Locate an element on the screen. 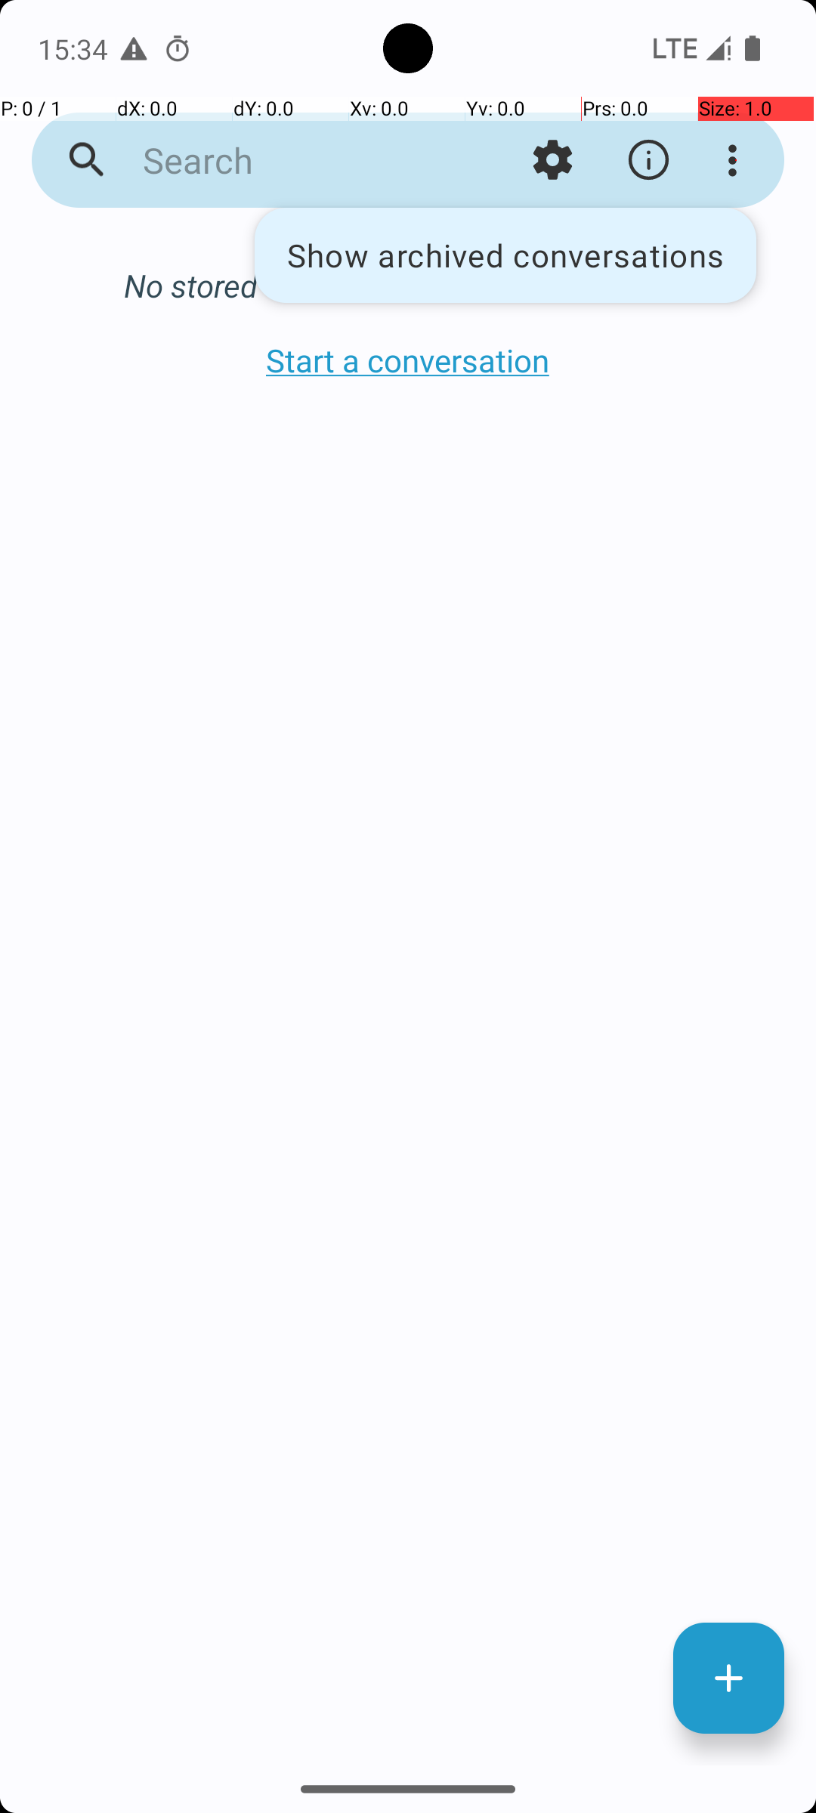  Show archived conversations is located at coordinates (505, 255).